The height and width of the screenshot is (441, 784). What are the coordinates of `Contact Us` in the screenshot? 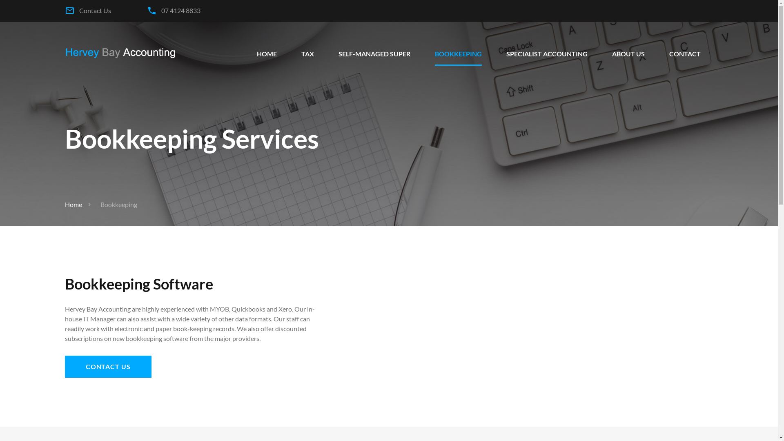 It's located at (95, 11).